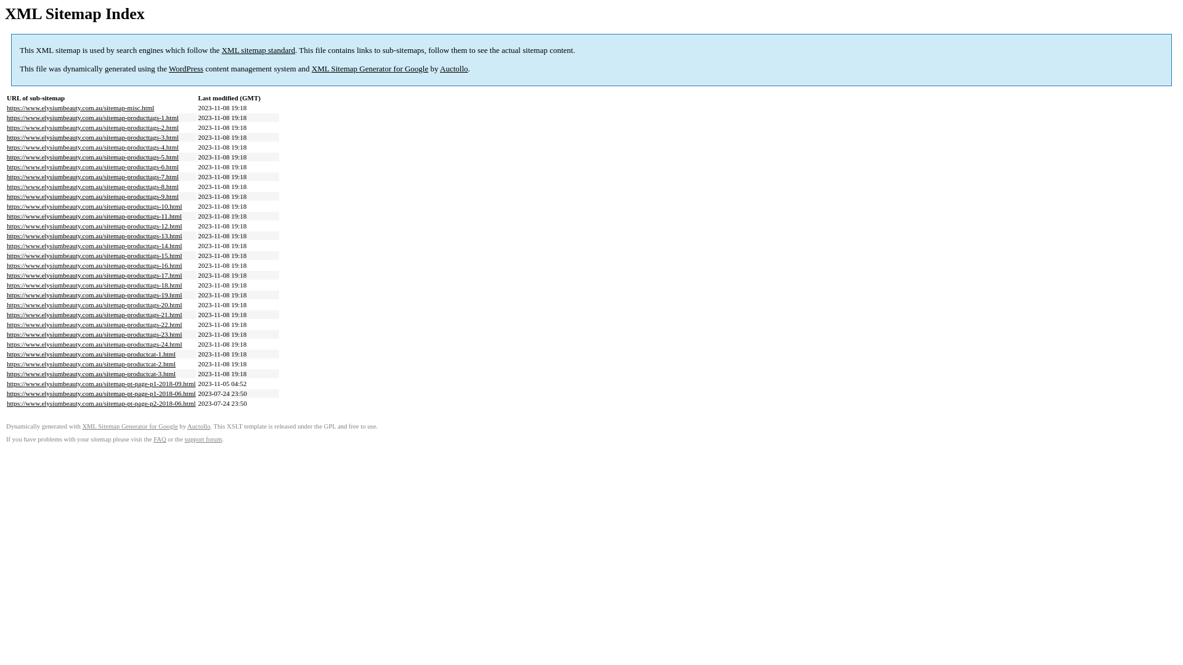 Image resolution: width=1183 pixels, height=665 pixels. Describe the element at coordinates (95, 236) in the screenshot. I see `https://www.elysiumbeauty.com.au/sitemap-producttags-13.html` at that location.